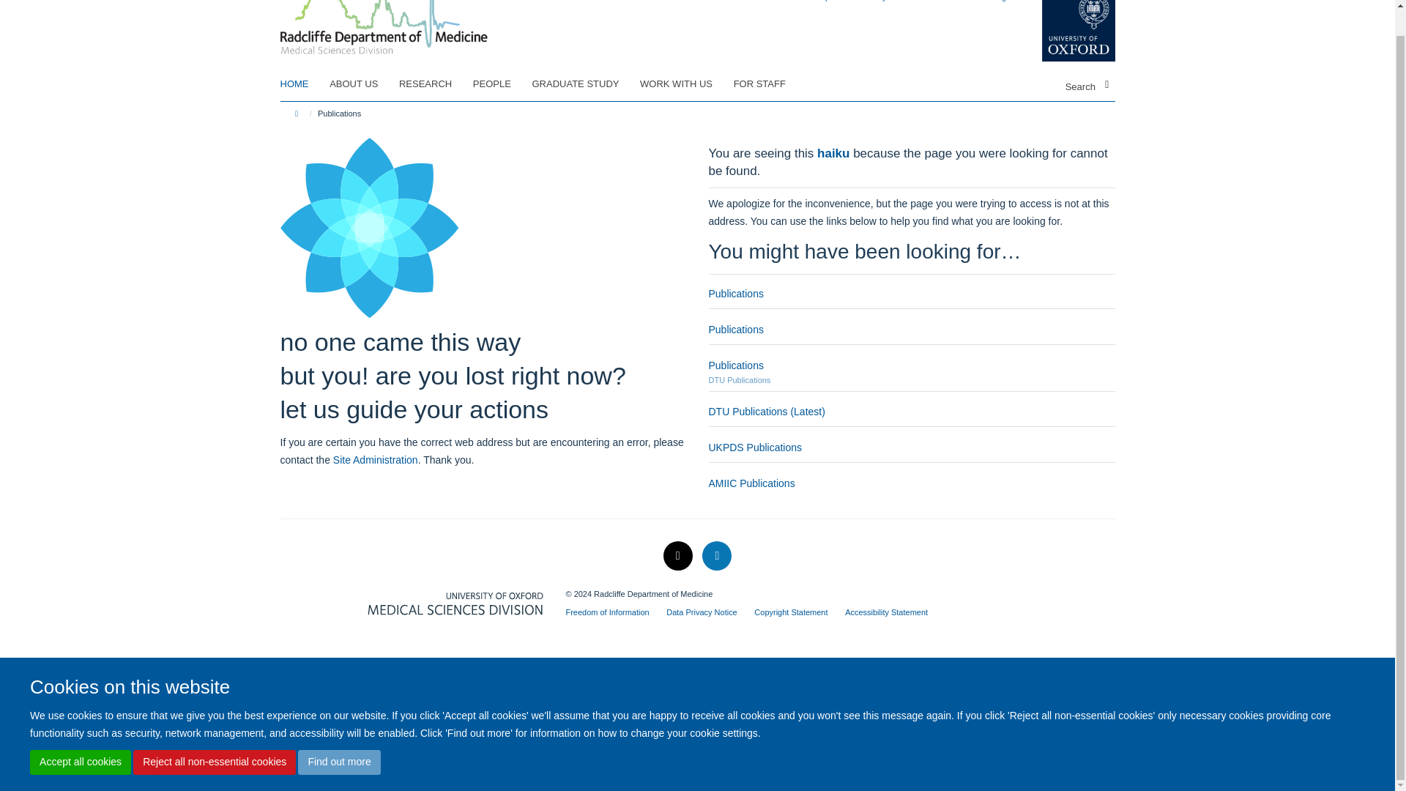  Describe the element at coordinates (80, 735) in the screenshot. I see `Accept all cookies` at that location.